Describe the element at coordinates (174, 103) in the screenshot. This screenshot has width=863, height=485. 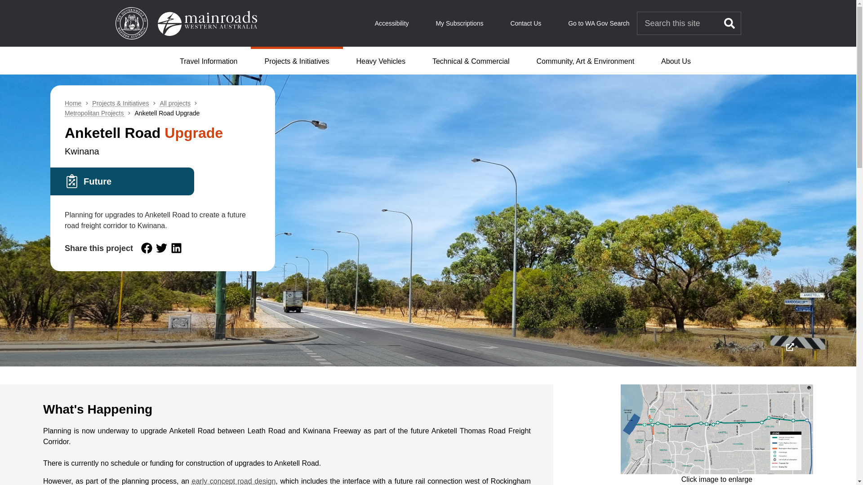
I see `All projects` at that location.